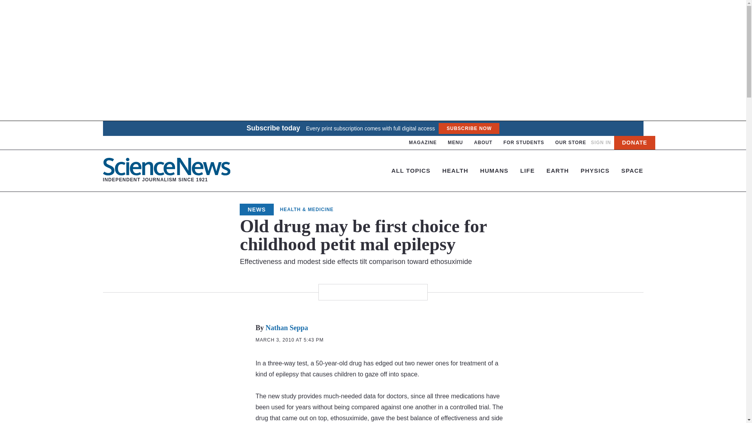 Image resolution: width=752 pixels, height=423 pixels. What do you see at coordinates (410, 170) in the screenshot?
I see `MENU` at bounding box center [410, 170].